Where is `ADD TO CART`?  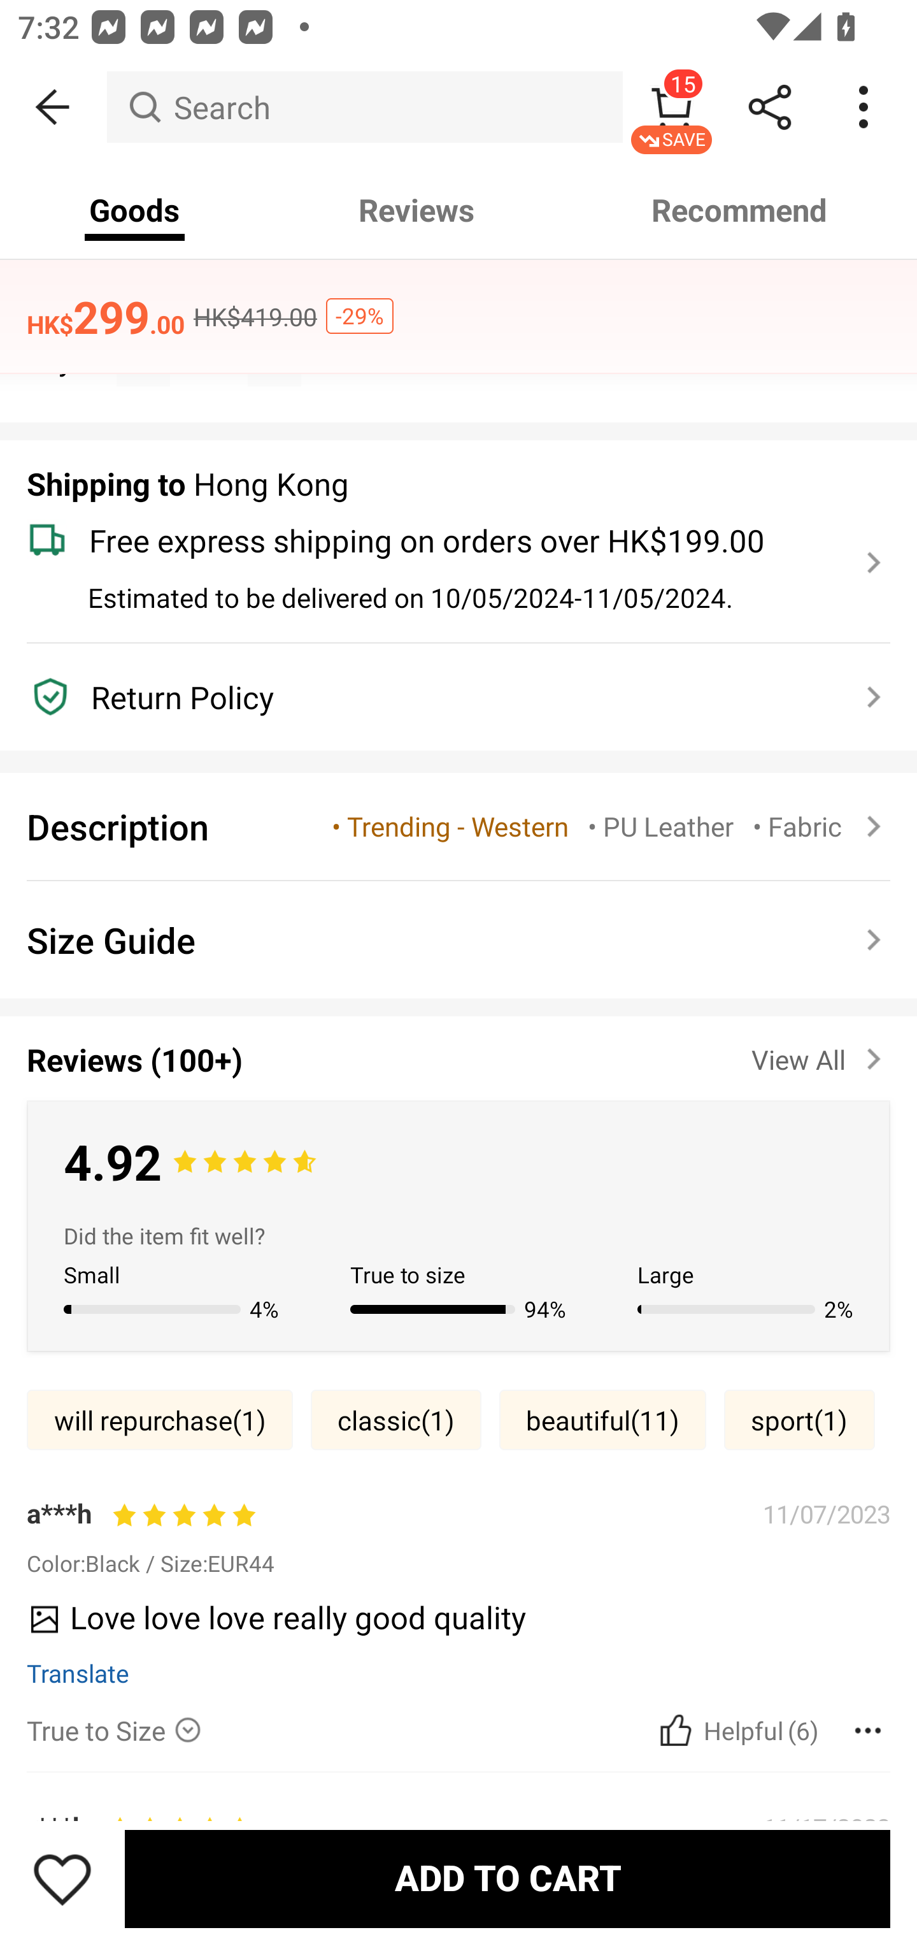 ADD TO CART is located at coordinates (507, 1878).